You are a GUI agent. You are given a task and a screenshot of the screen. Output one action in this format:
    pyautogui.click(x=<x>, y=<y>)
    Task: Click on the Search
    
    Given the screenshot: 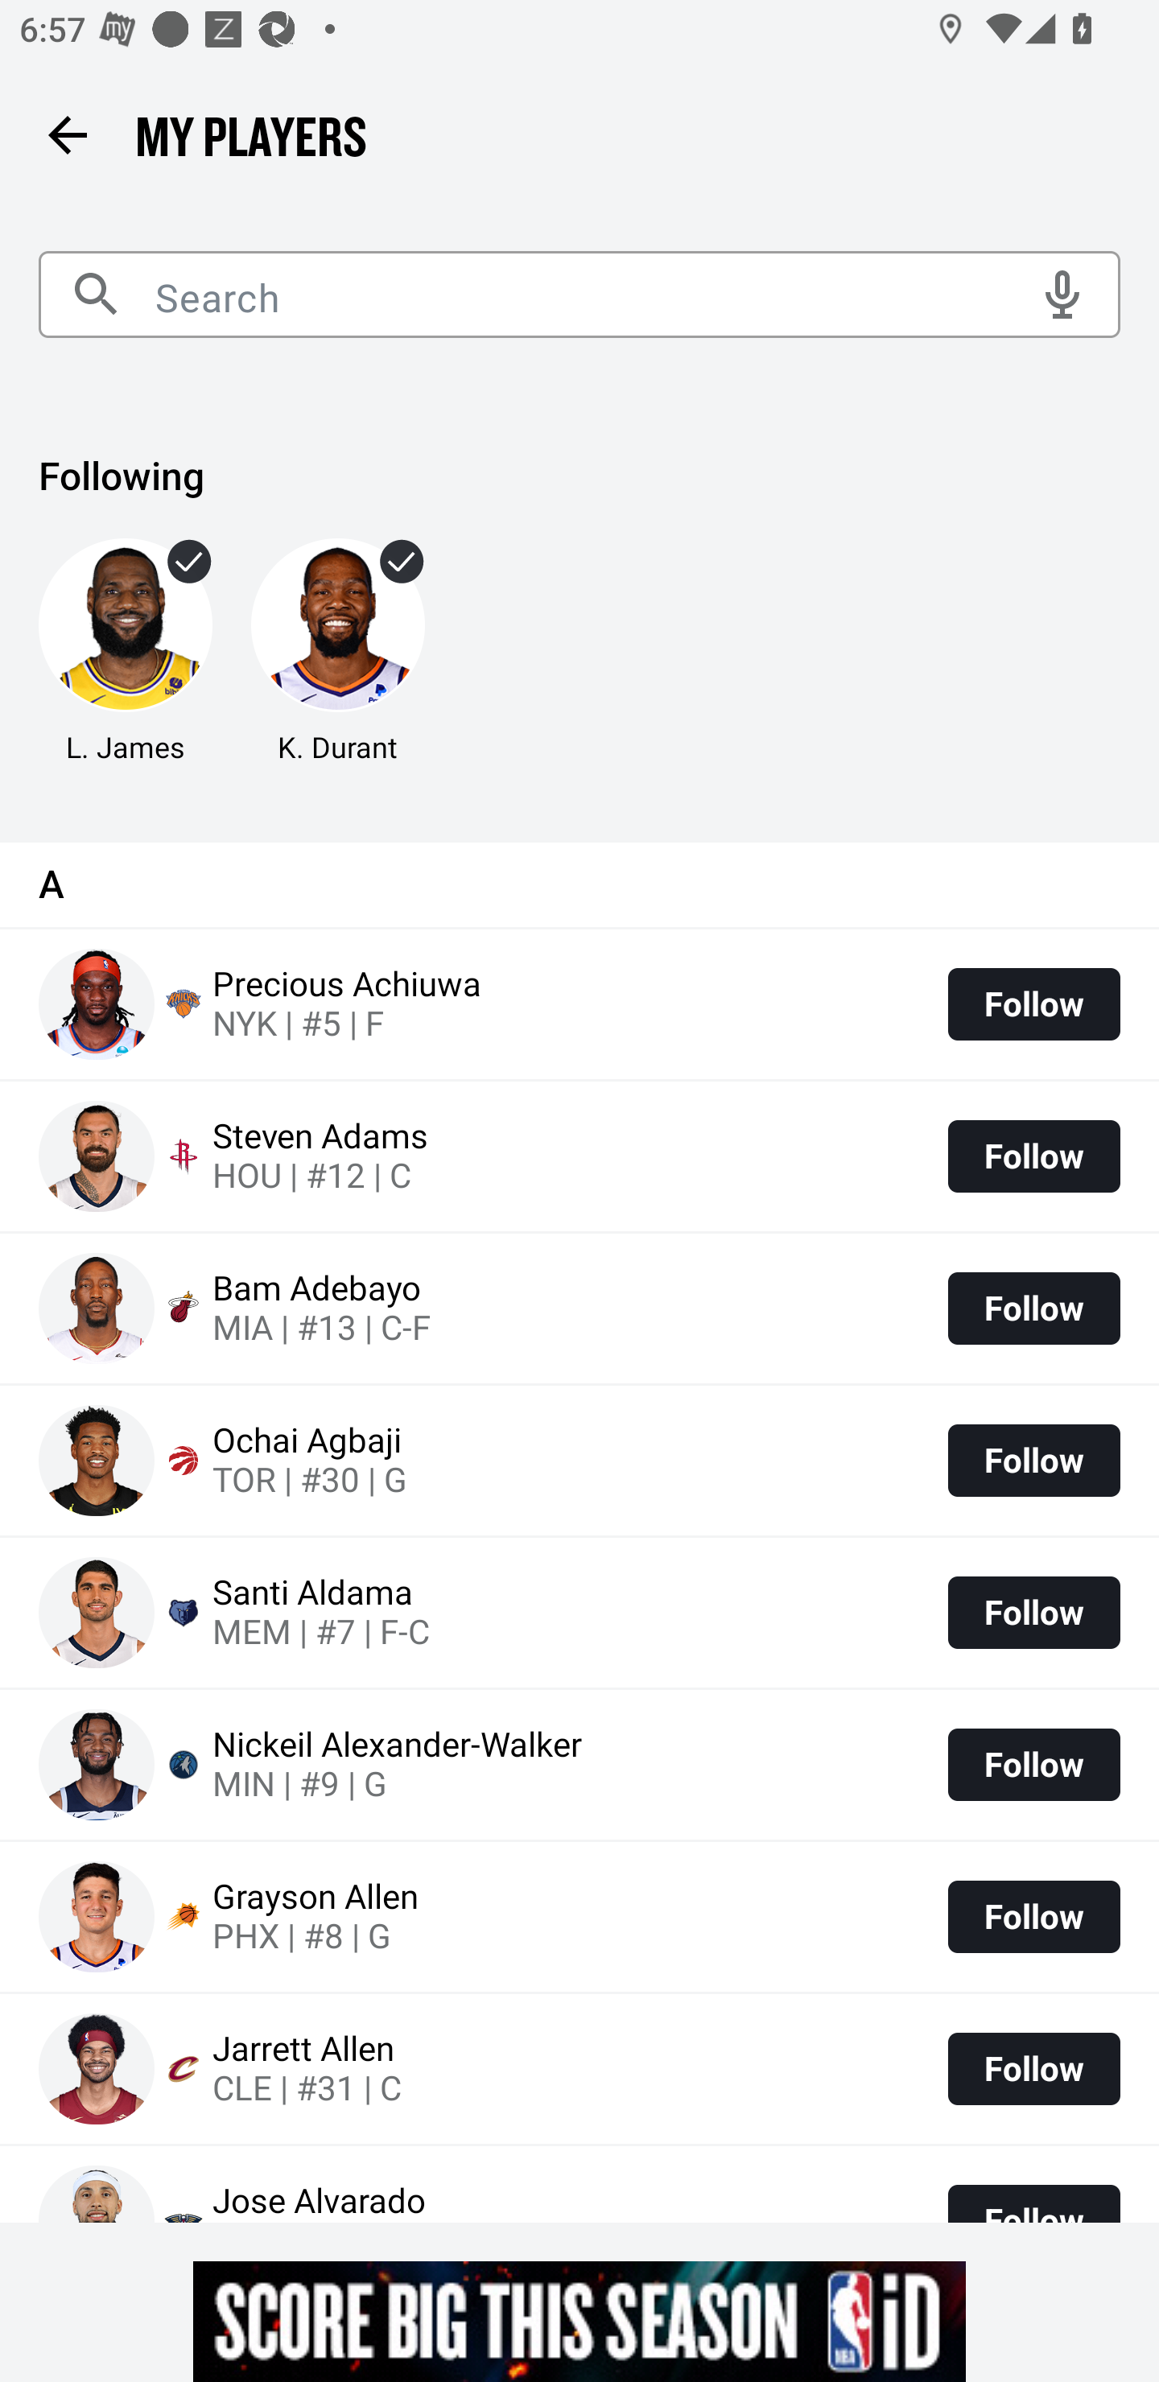 What is the action you would take?
    pyautogui.click(x=579, y=295)
    